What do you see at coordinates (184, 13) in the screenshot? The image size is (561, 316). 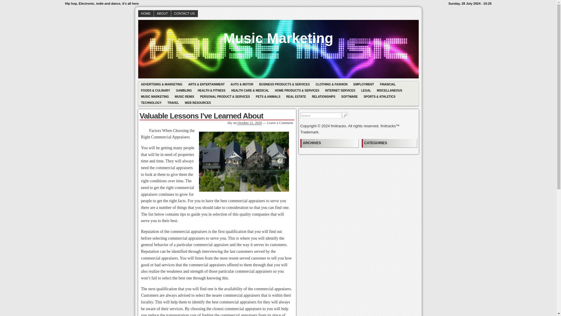 I see `CONTACT US` at bounding box center [184, 13].